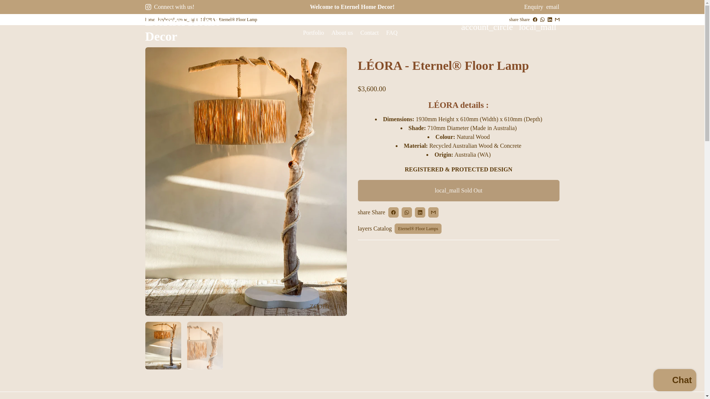  What do you see at coordinates (149, 20) in the screenshot?
I see `Eternel home decor` at bounding box center [149, 20].